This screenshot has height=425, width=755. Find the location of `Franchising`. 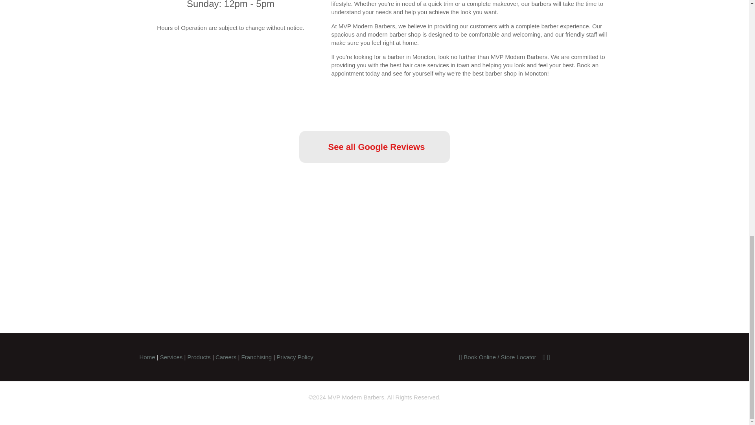

Franchising is located at coordinates (256, 357).